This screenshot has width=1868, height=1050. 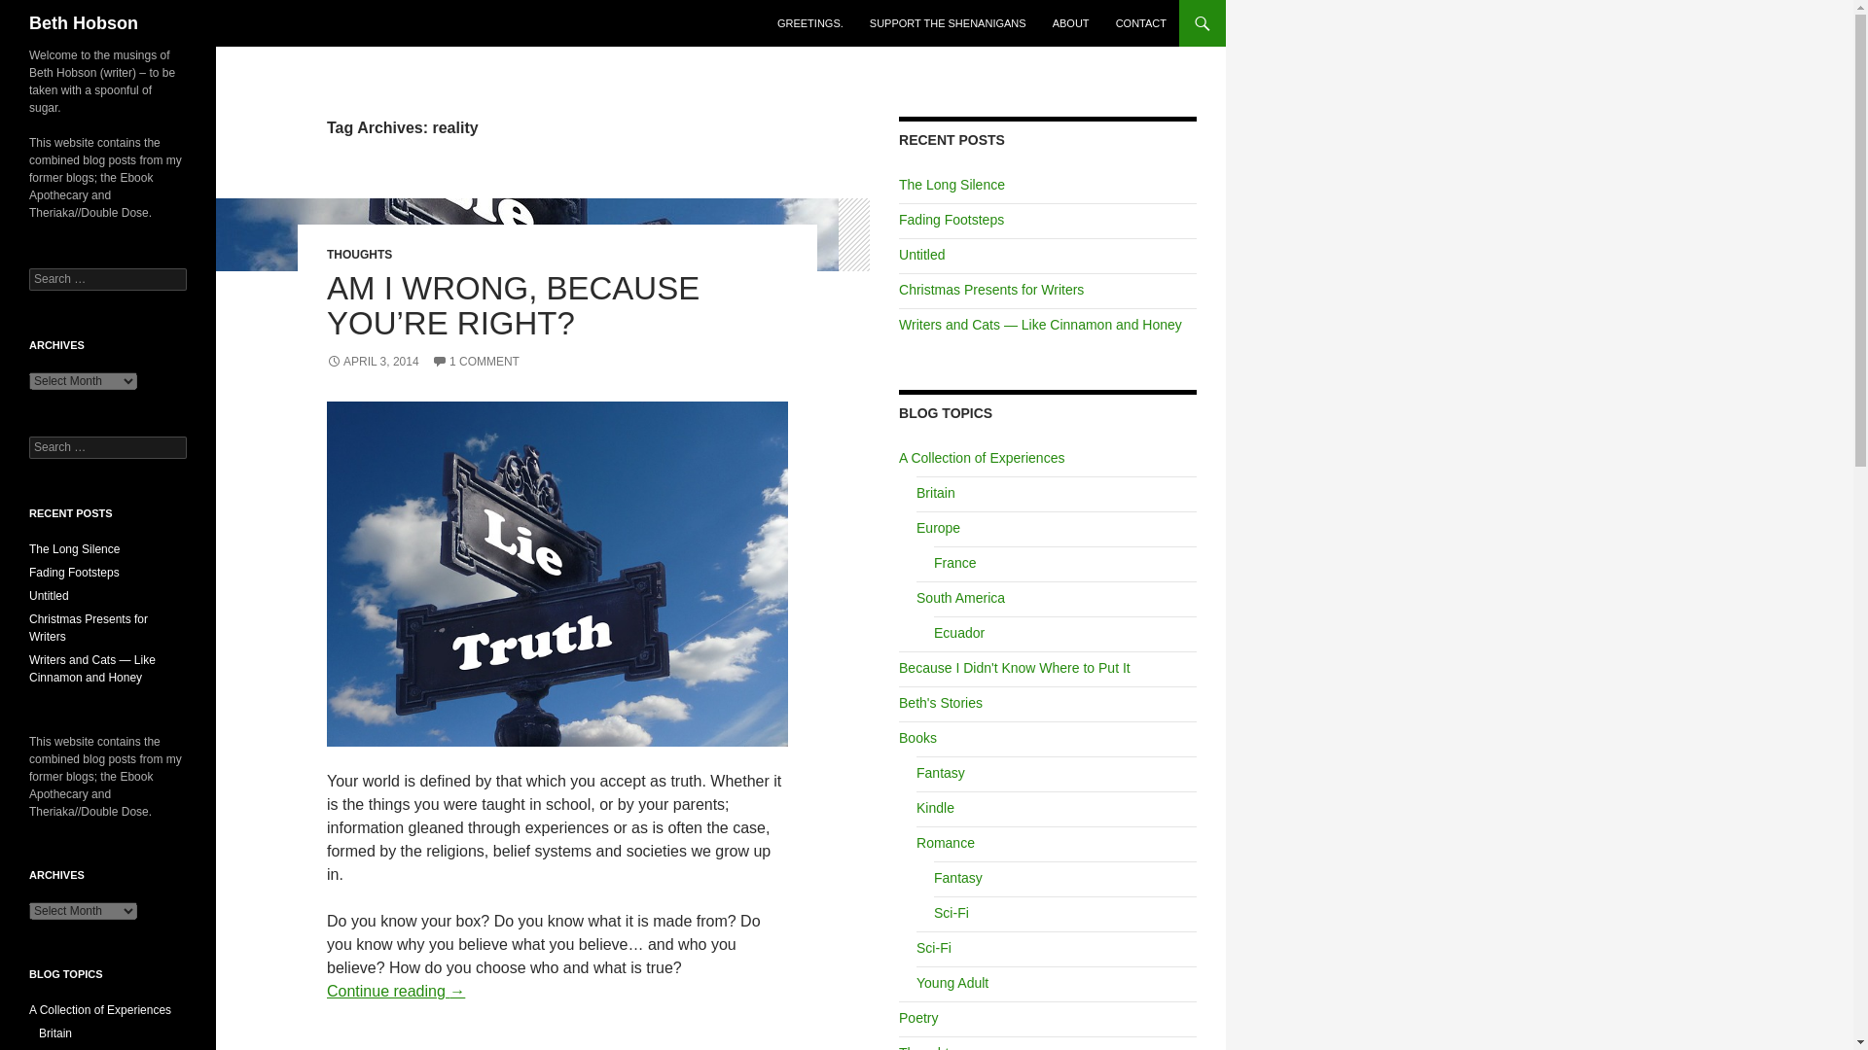 What do you see at coordinates (921, 255) in the screenshot?
I see `Untitled` at bounding box center [921, 255].